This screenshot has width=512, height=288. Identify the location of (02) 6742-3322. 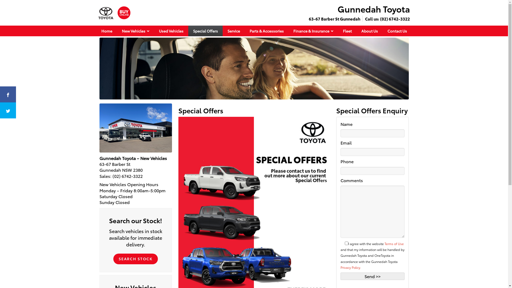
(395, 19).